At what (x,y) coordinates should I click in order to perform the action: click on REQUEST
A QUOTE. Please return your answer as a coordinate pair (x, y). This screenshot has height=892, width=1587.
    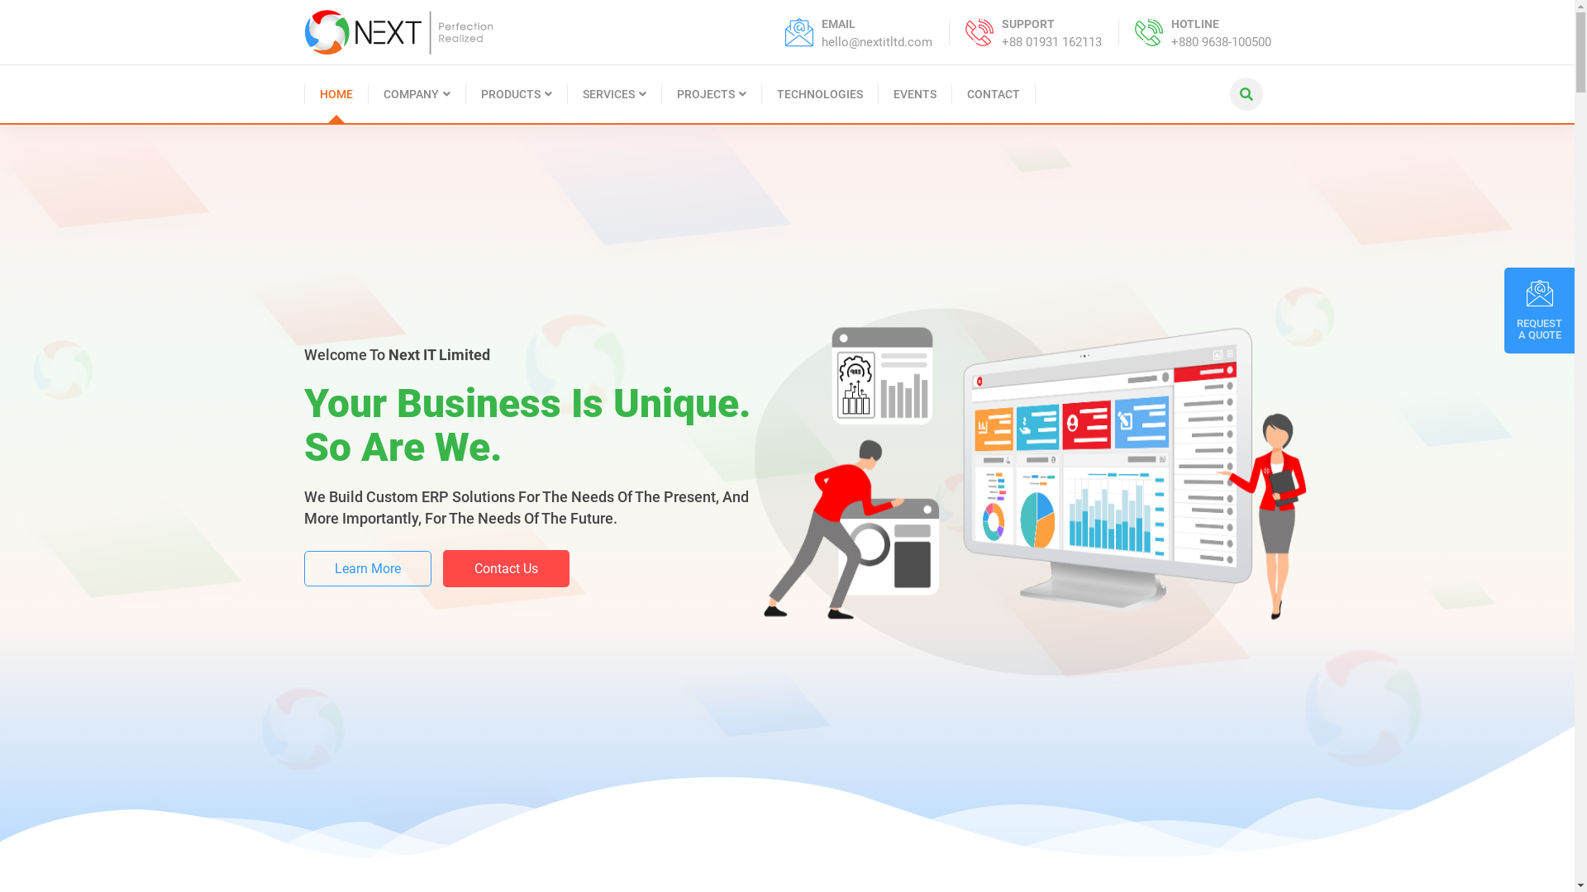
    Looking at the image, I should click on (1539, 311).